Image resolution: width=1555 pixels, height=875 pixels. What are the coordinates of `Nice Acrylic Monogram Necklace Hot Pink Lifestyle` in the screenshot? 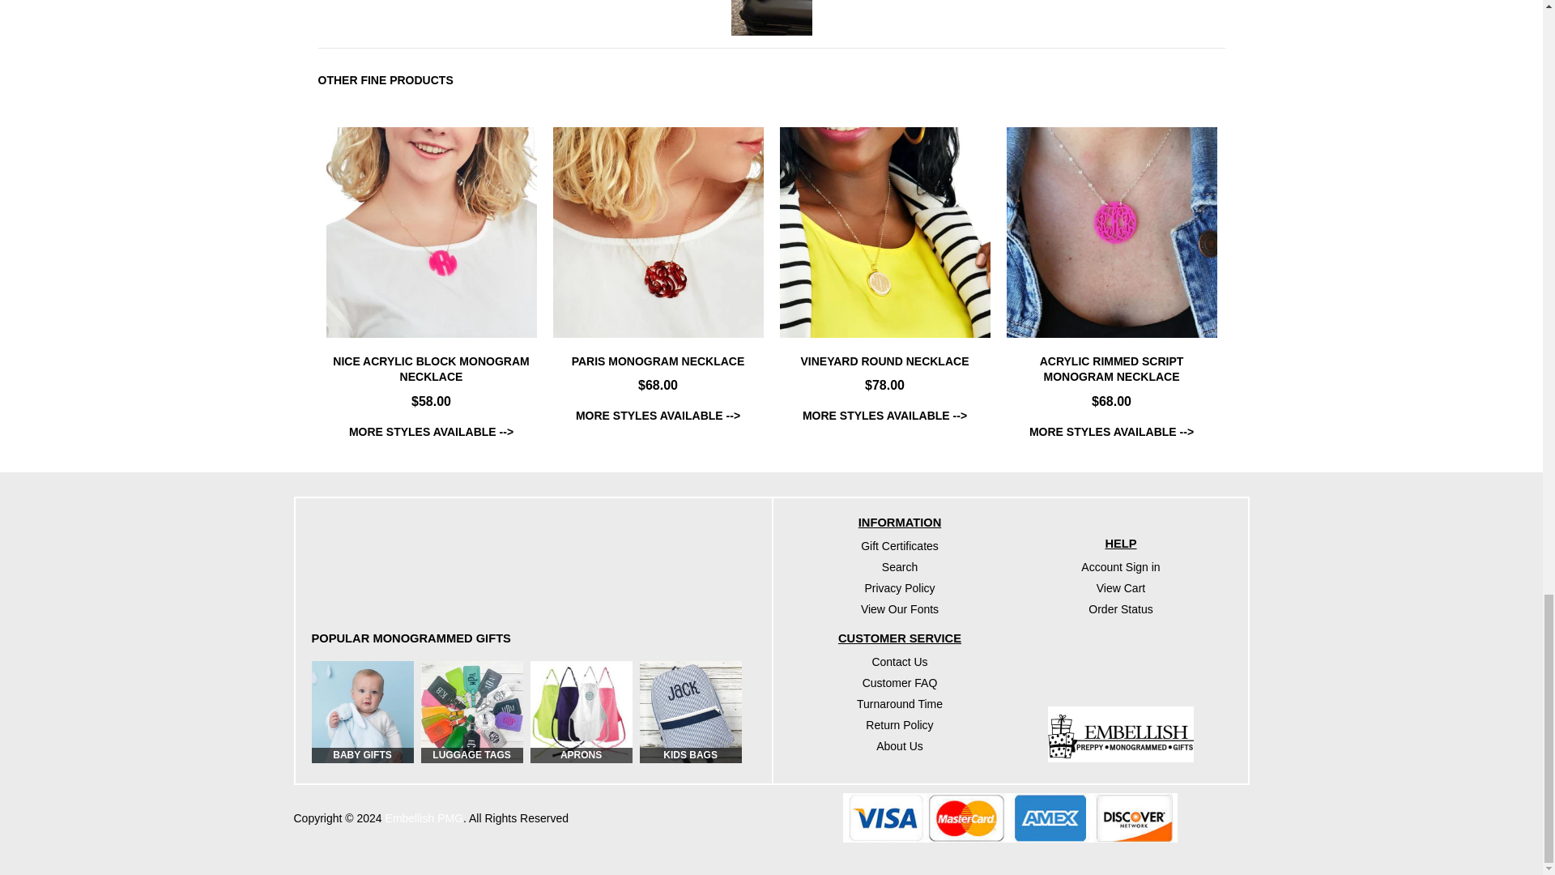 It's located at (431, 232).